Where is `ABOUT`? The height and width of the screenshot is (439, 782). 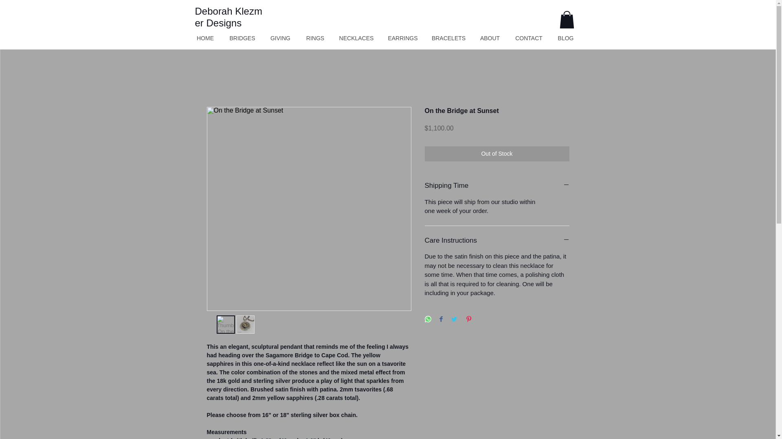 ABOUT is located at coordinates (490, 38).